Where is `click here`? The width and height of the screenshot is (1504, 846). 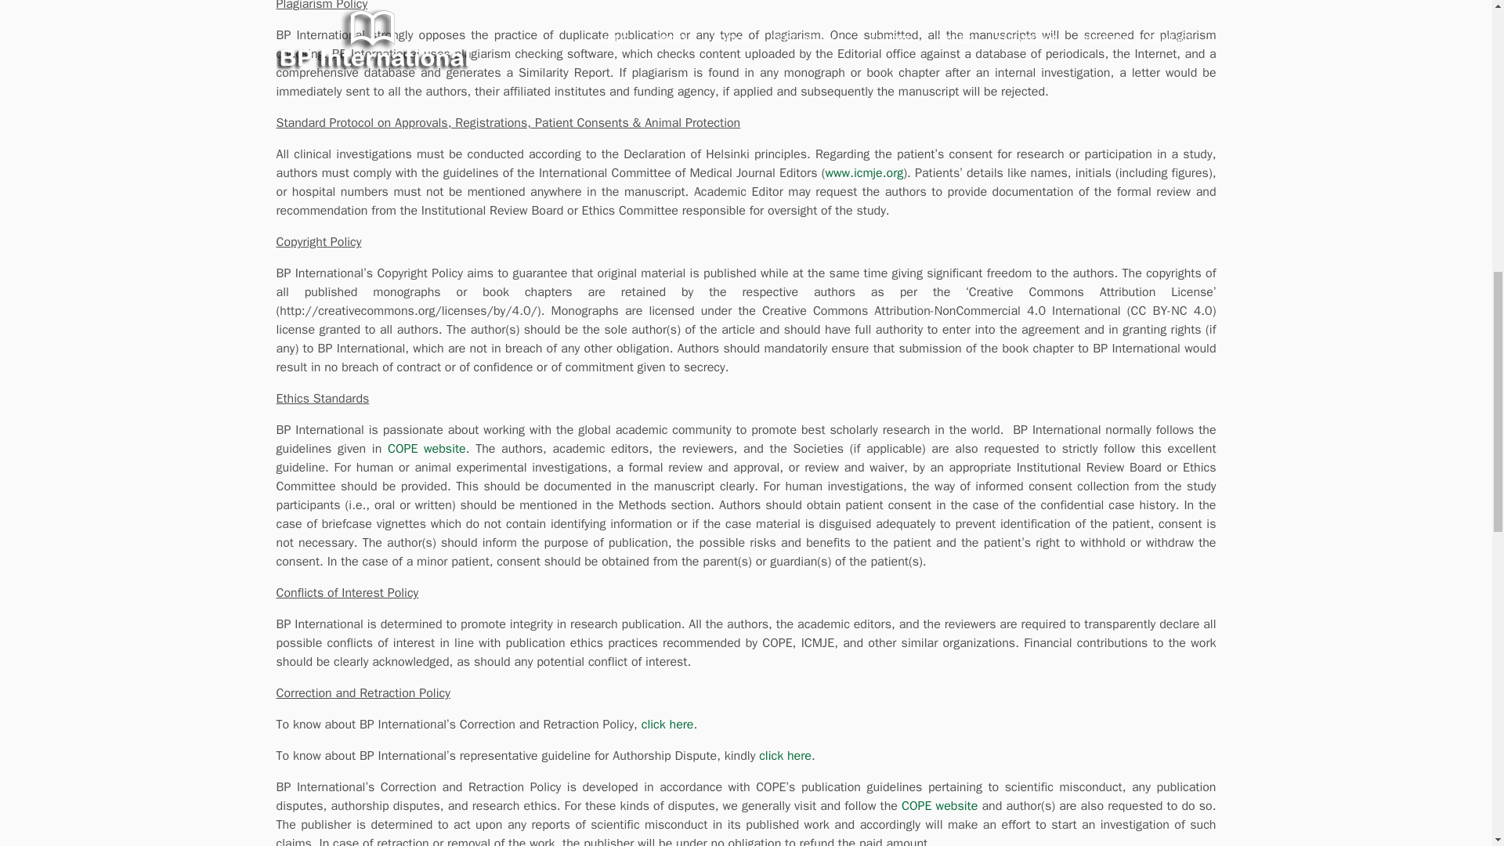 click here is located at coordinates (785, 755).